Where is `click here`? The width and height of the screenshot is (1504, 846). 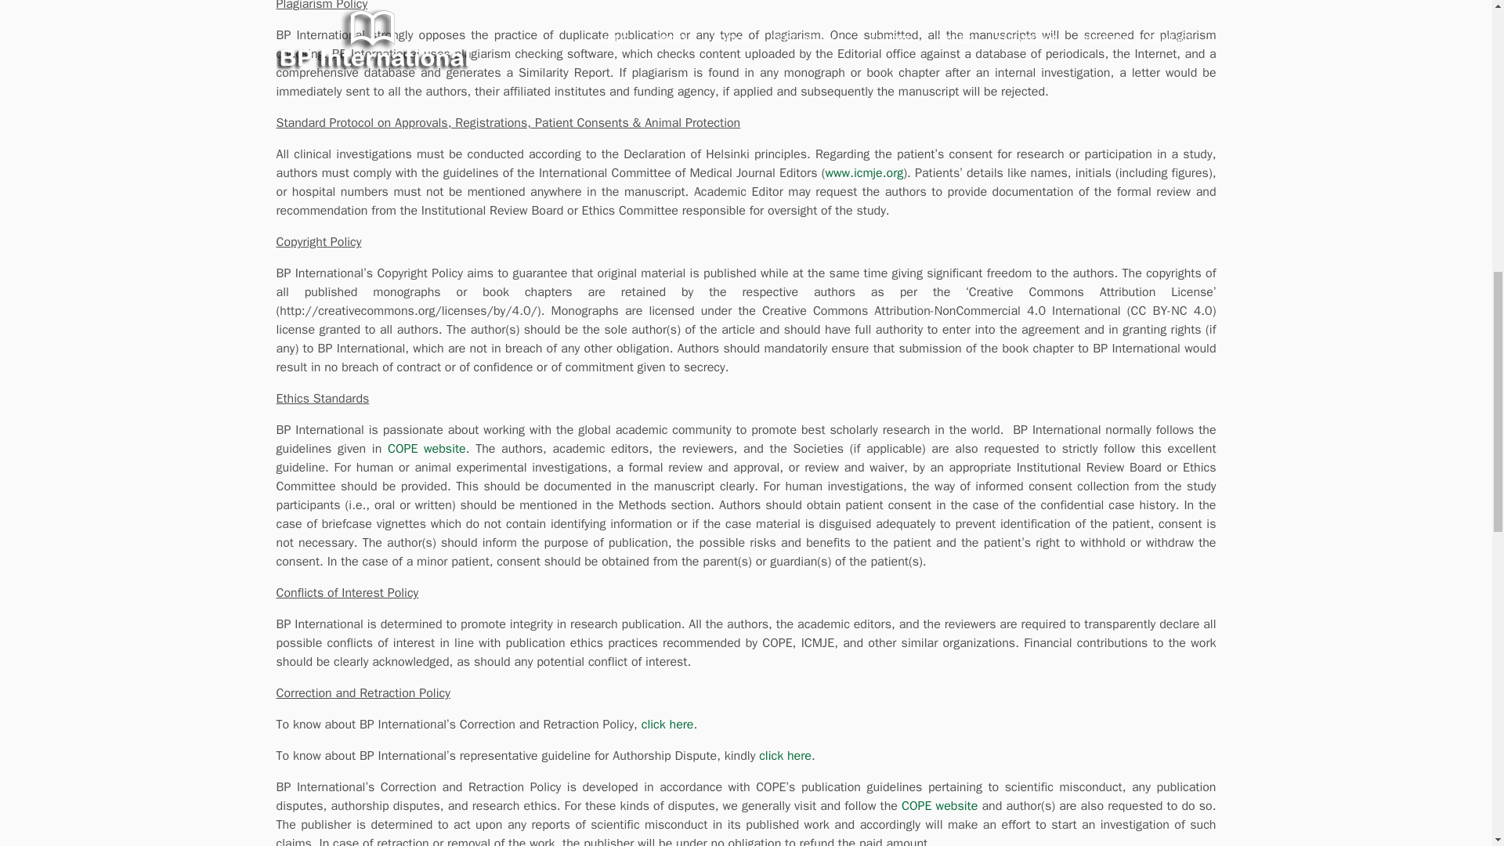 click here is located at coordinates (785, 755).